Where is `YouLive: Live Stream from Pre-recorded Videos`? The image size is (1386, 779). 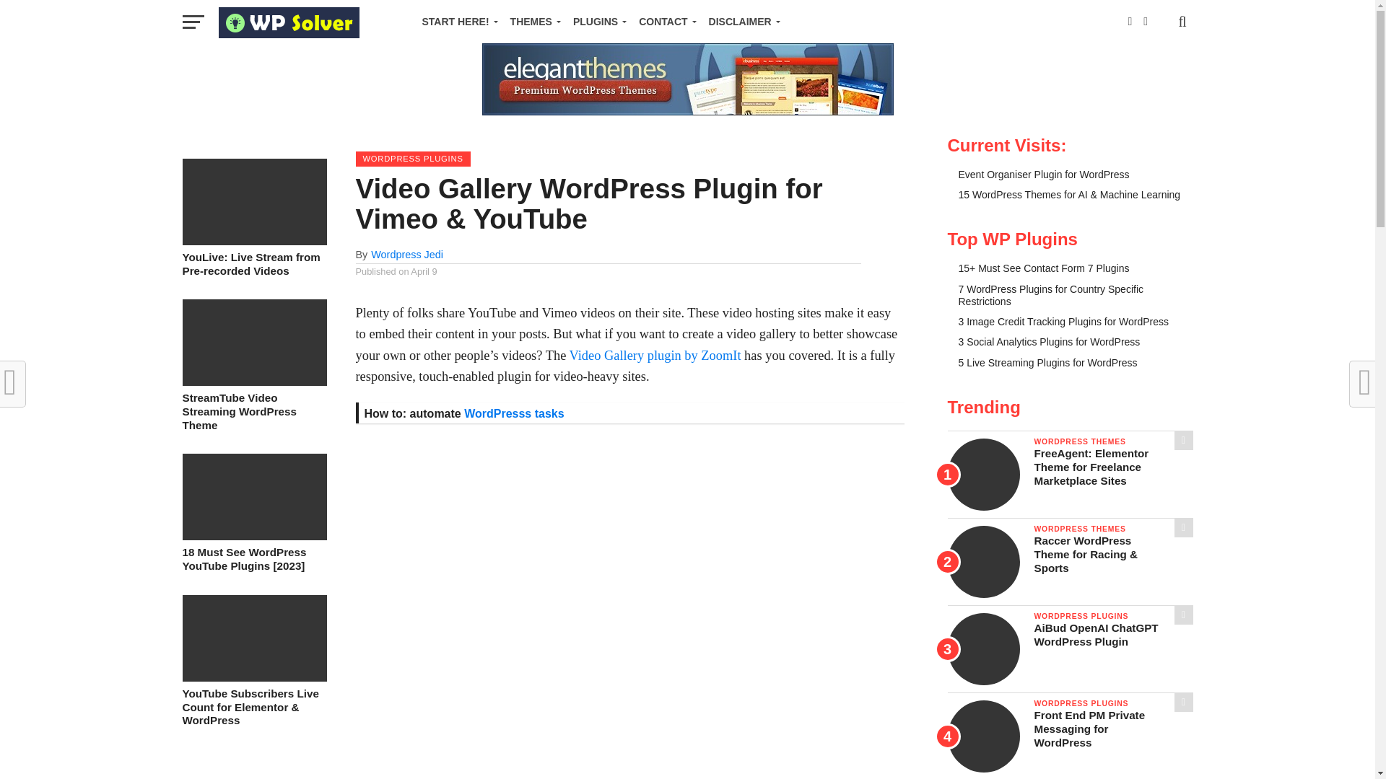
YouLive: Live Stream from Pre-recorded Videos is located at coordinates (253, 241).